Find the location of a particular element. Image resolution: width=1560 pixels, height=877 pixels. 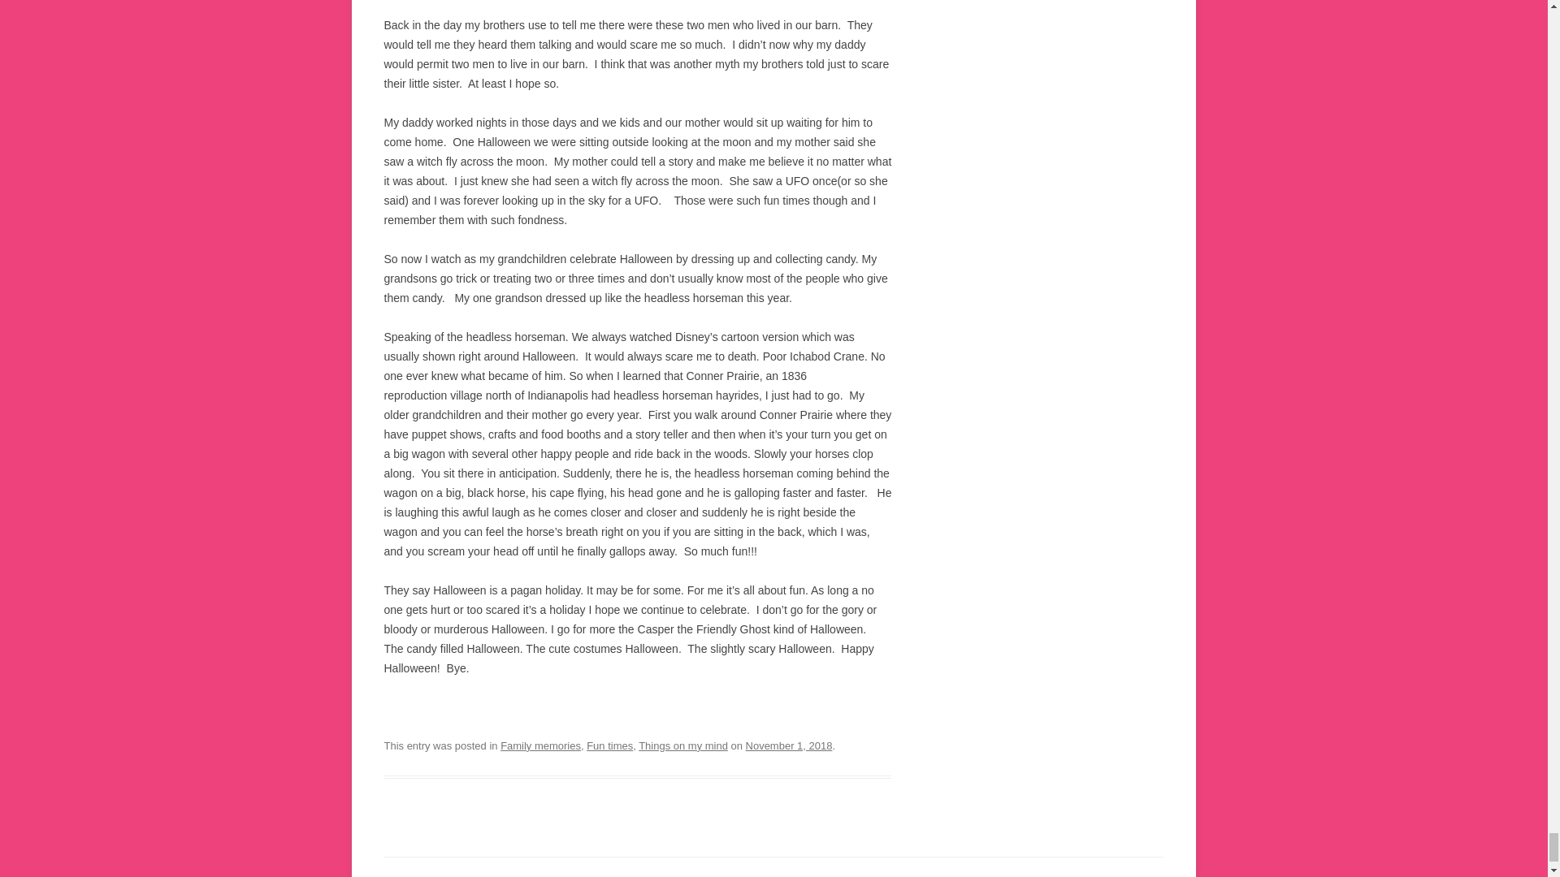

1:21 am is located at coordinates (789, 745).